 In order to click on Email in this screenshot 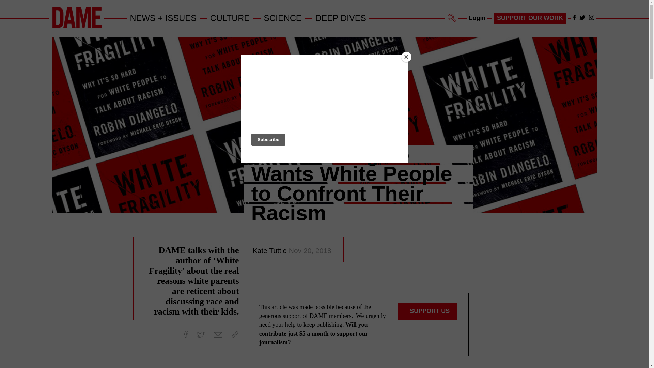, I will do `click(218, 335)`.